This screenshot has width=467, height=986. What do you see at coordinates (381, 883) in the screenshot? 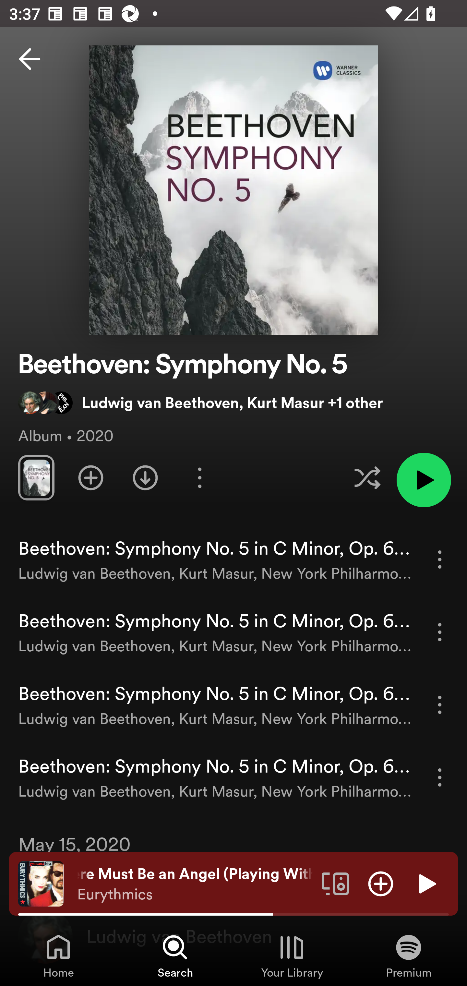
I see `Add item` at bounding box center [381, 883].